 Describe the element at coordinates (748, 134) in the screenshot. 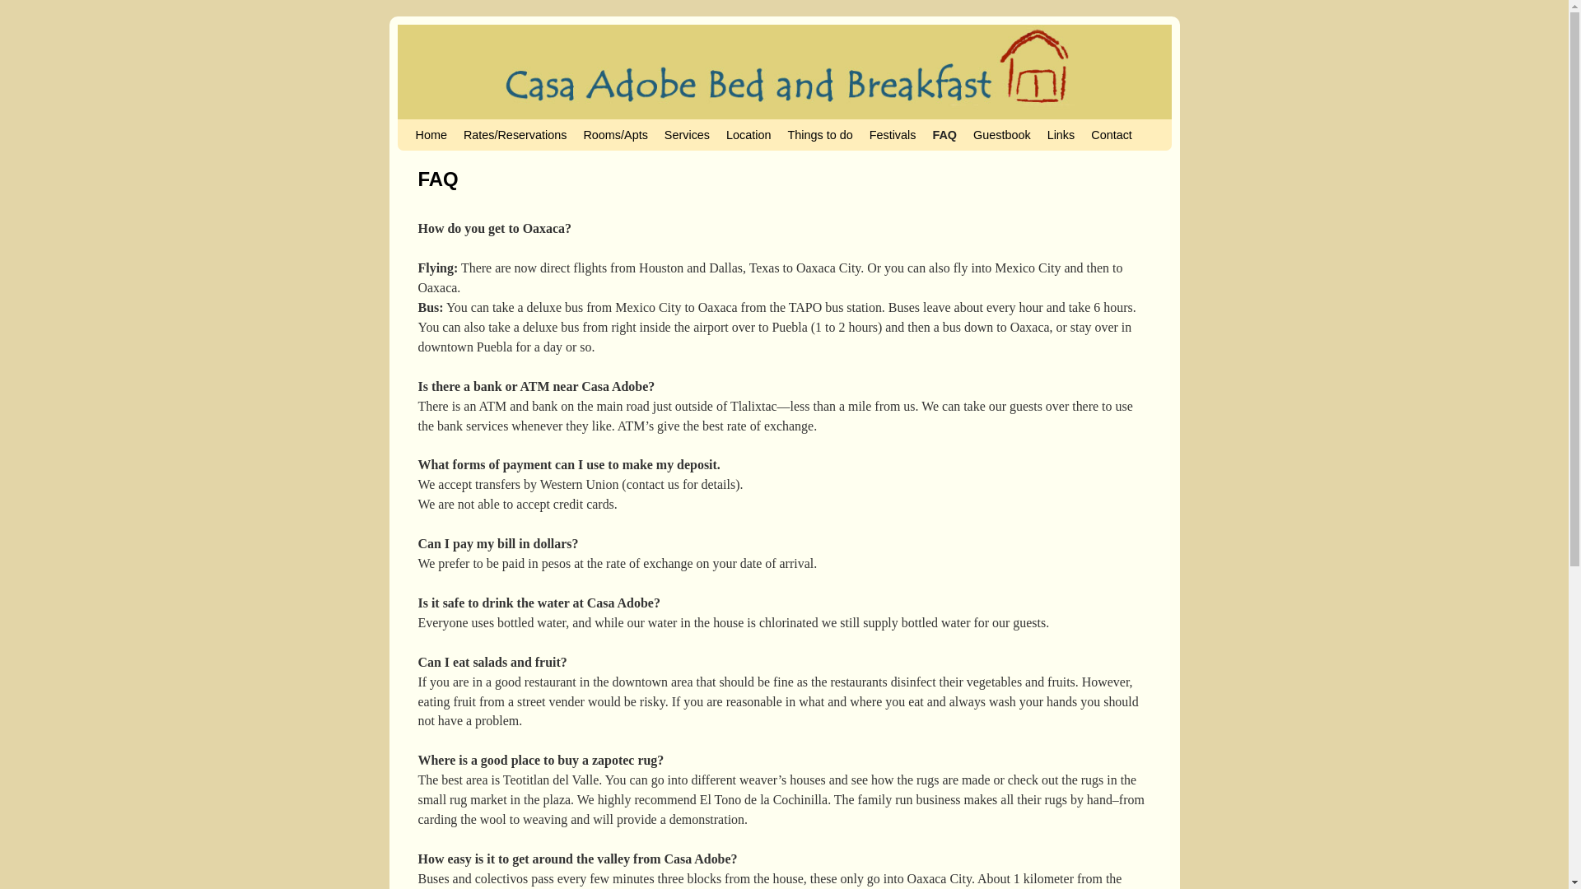

I see `Location` at that location.